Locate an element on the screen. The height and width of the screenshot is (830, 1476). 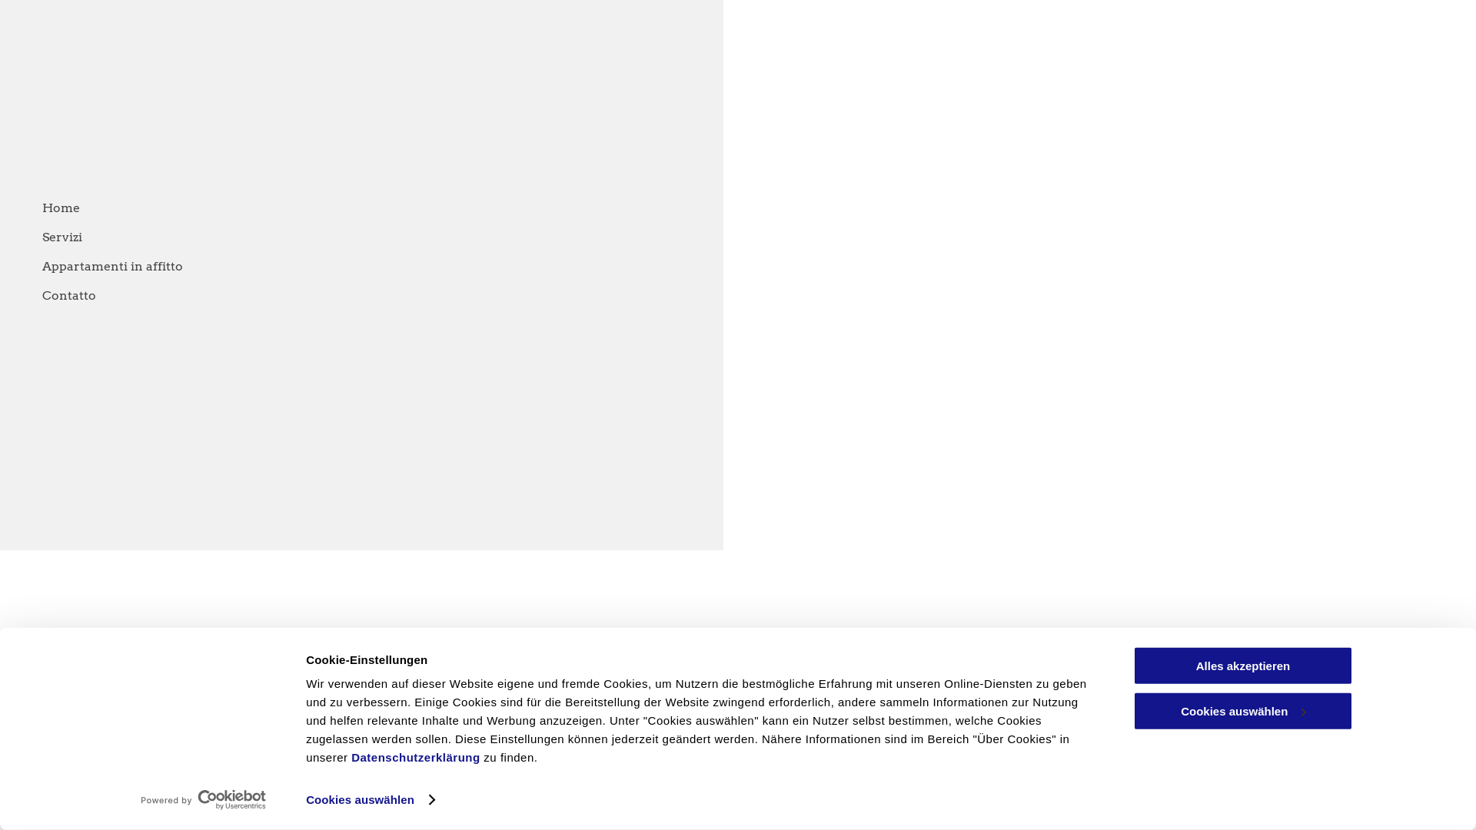
Servizi is located at coordinates (904, 792).